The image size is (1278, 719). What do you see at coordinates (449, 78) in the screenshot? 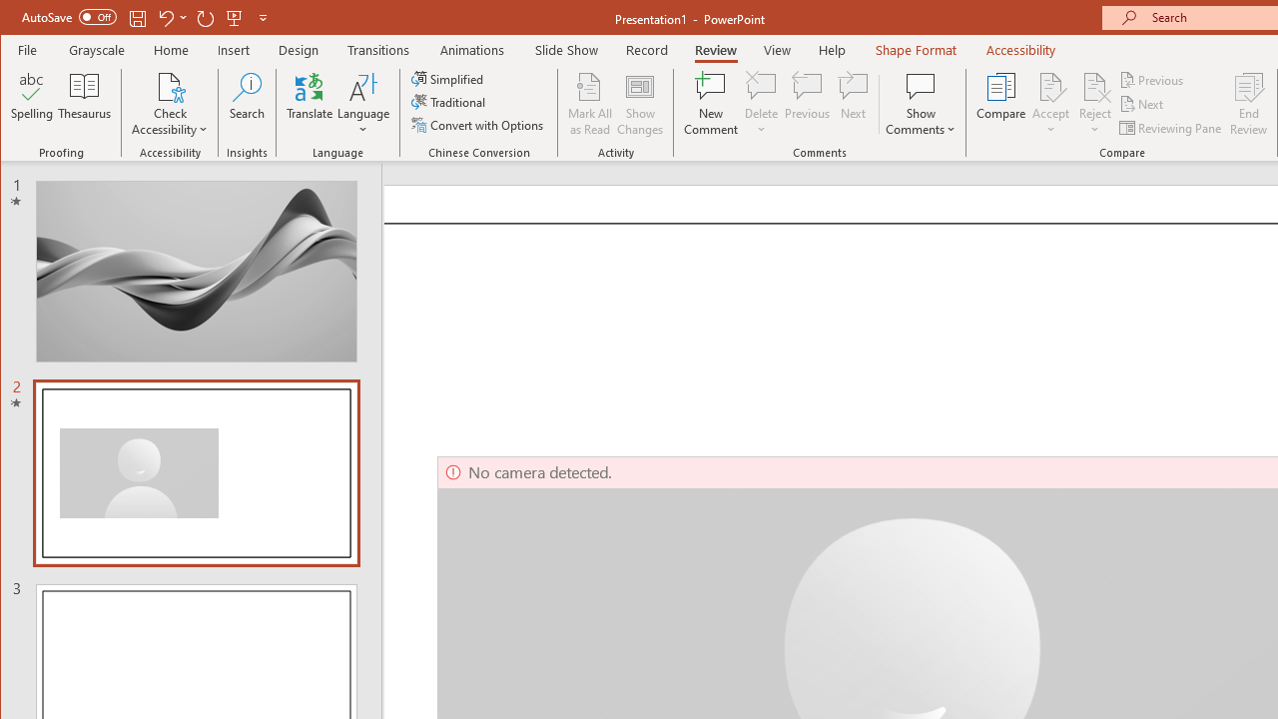
I see `Simplified` at bounding box center [449, 78].